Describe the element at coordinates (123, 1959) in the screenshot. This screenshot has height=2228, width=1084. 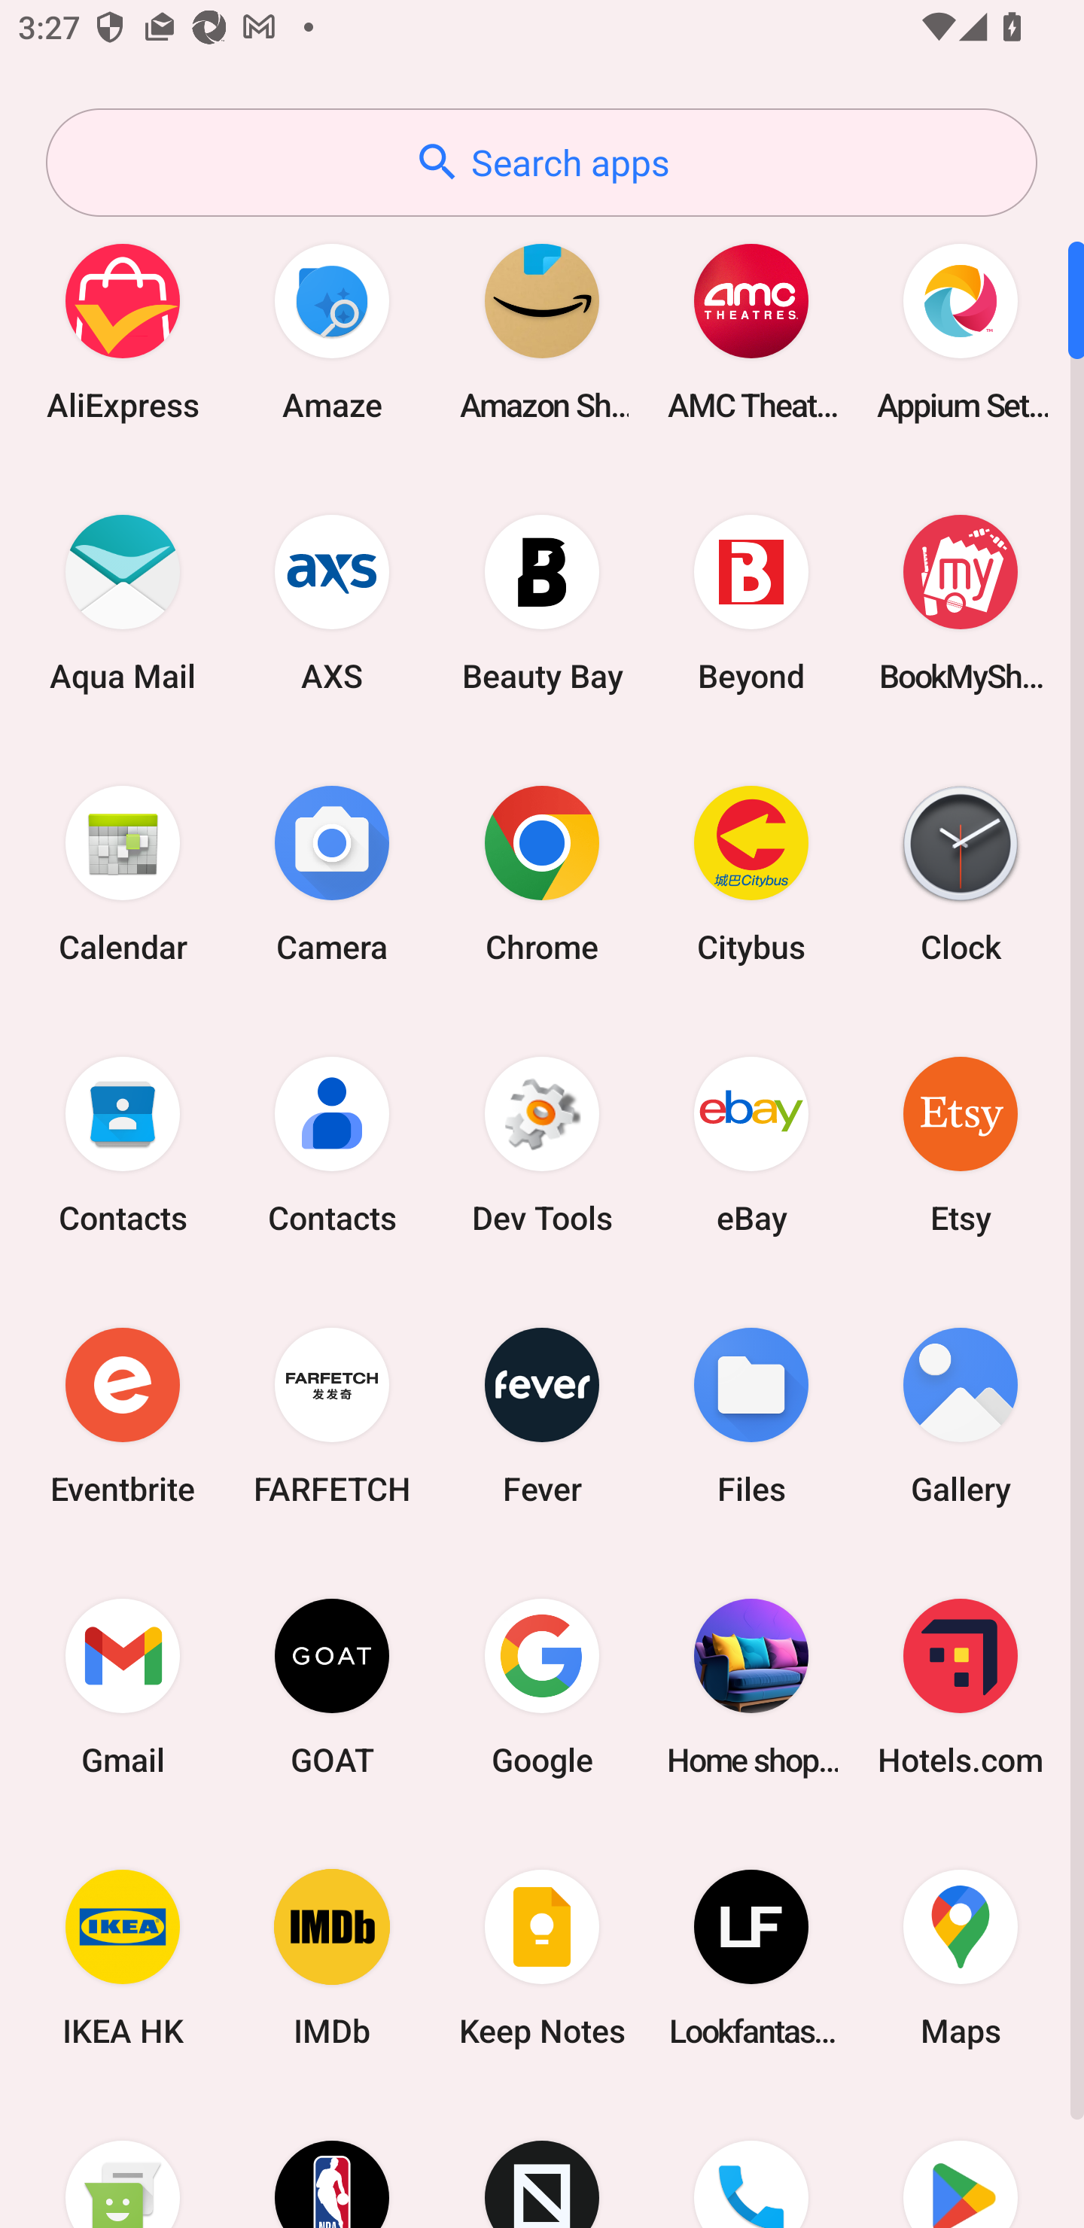
I see `IKEA HK` at that location.